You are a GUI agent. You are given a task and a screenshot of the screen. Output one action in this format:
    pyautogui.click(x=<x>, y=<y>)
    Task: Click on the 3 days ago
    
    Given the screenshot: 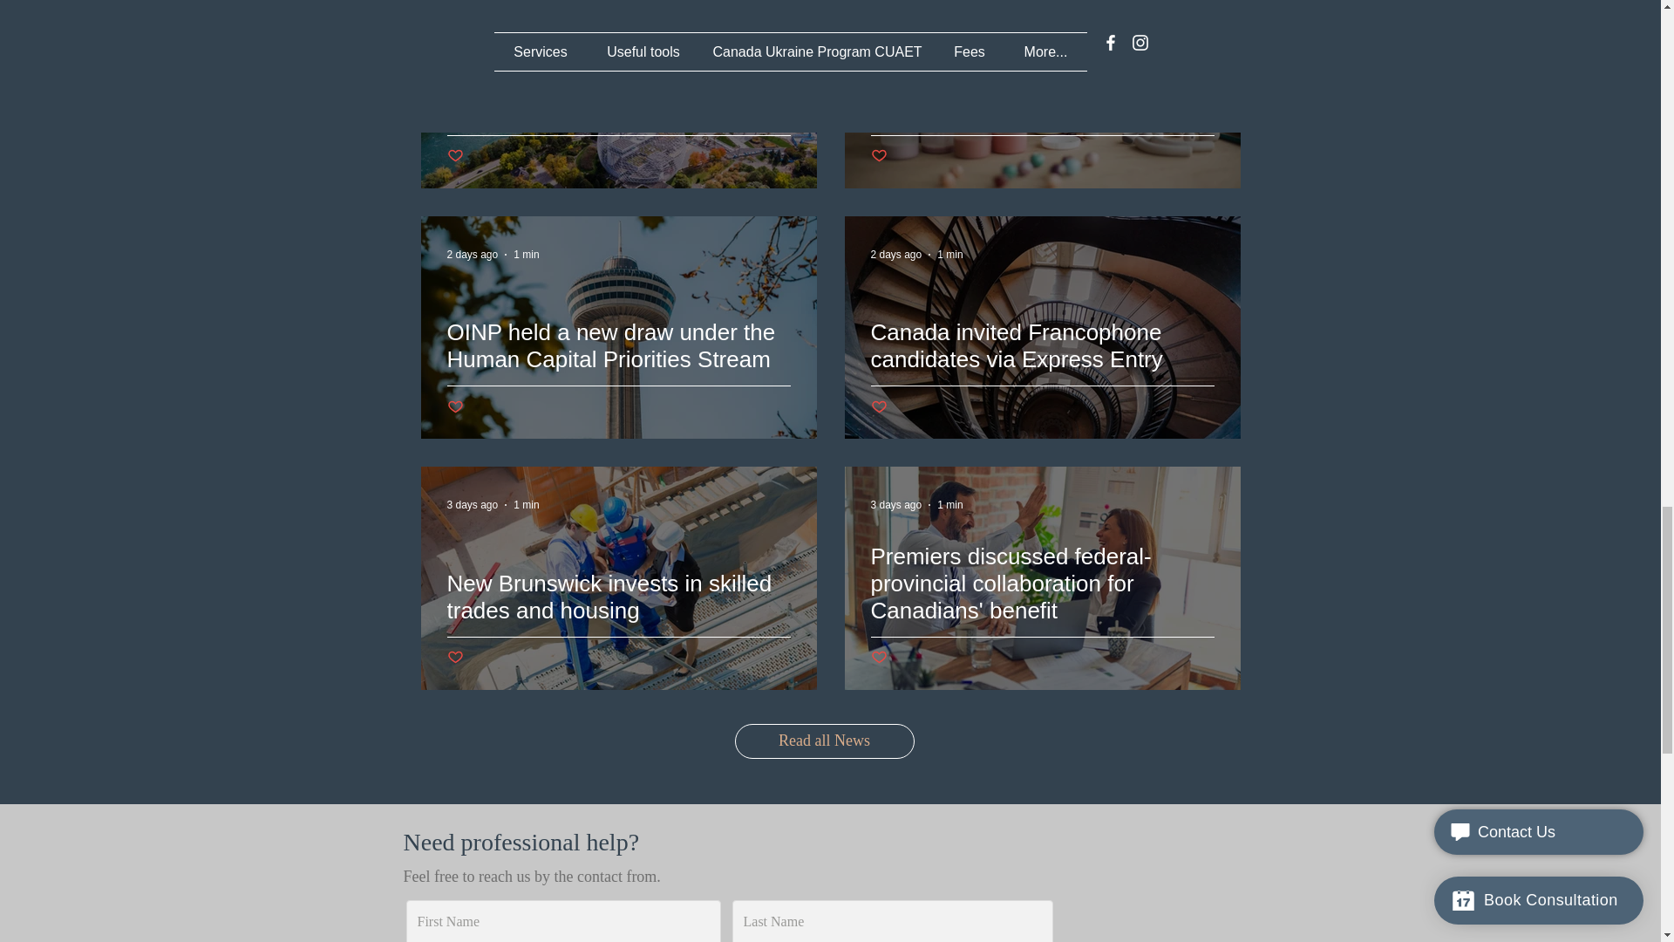 What is the action you would take?
    pyautogui.click(x=896, y=505)
    